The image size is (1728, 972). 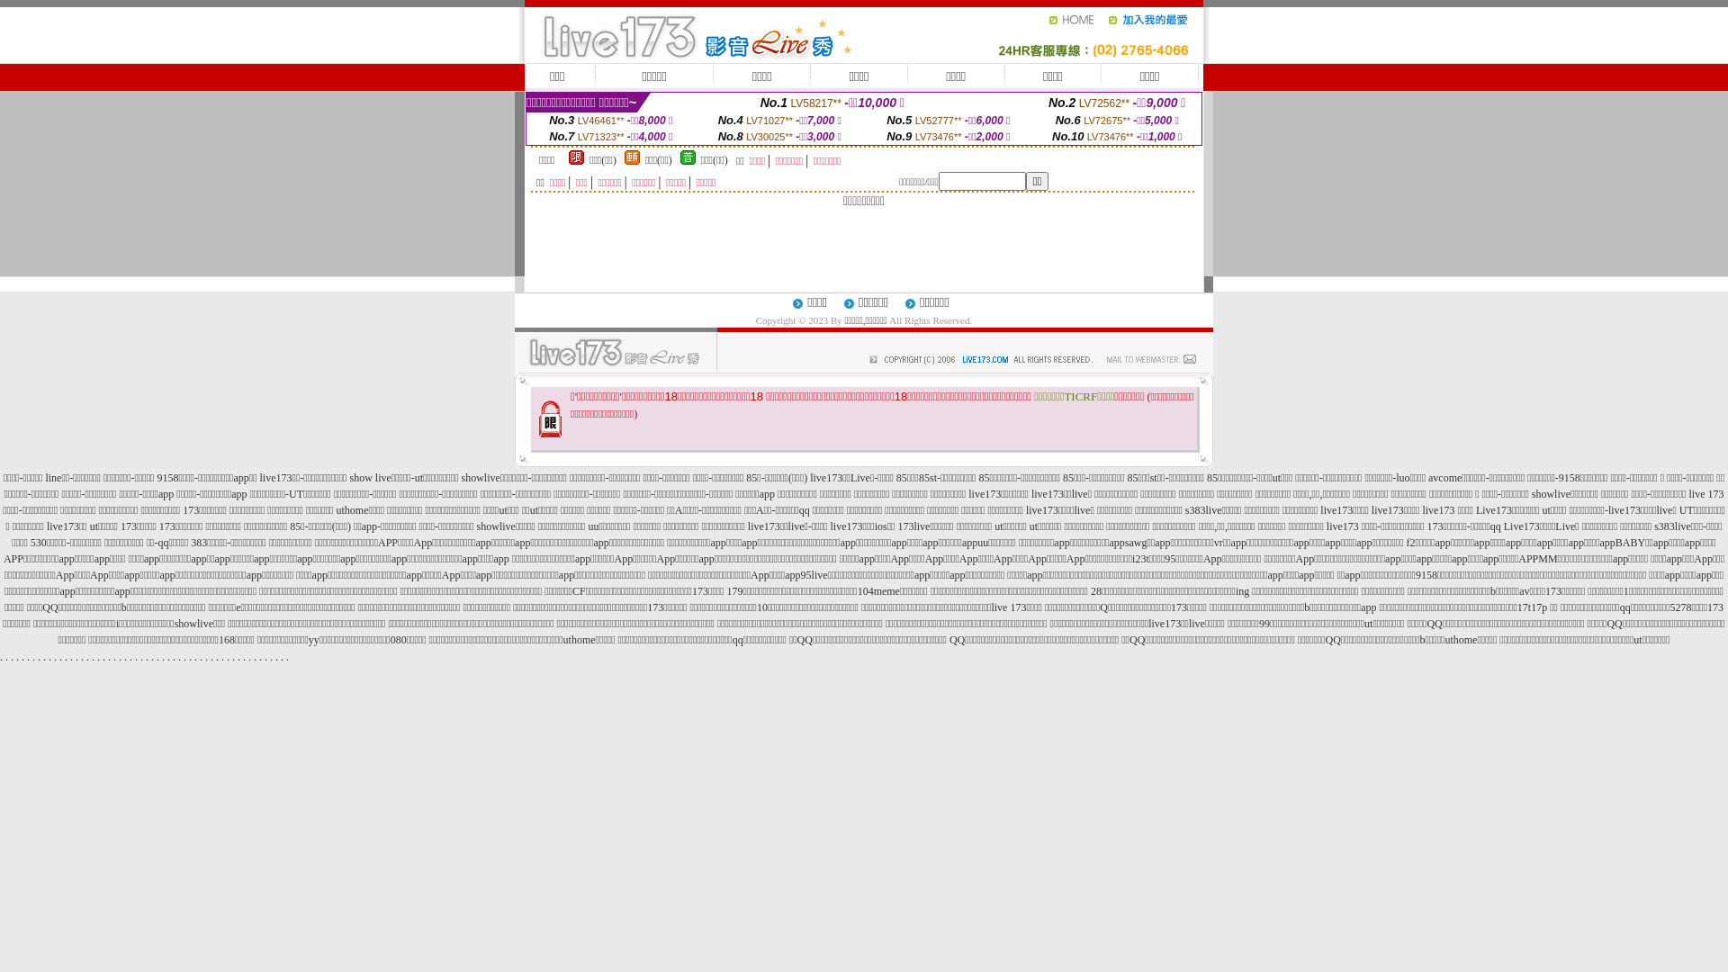 I want to click on ., so click(x=212, y=657).